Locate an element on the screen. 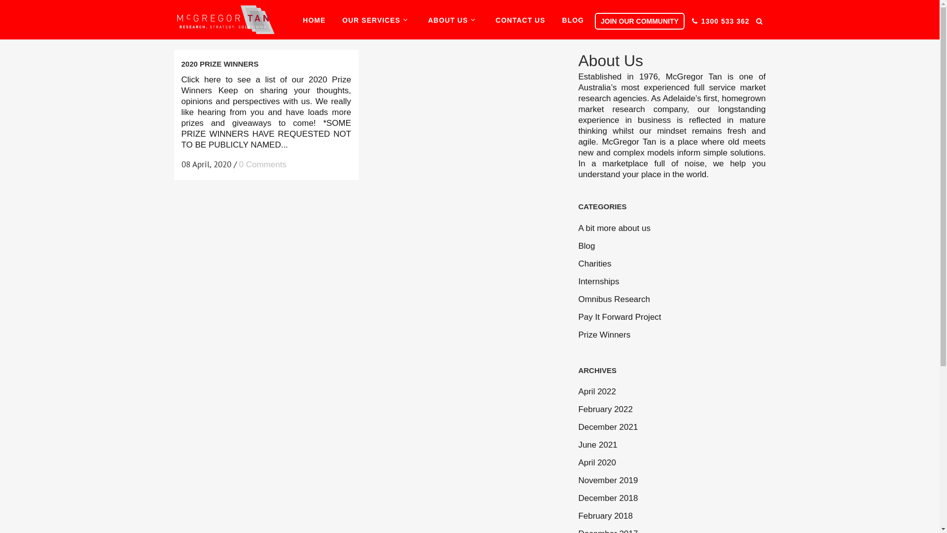 The width and height of the screenshot is (947, 533). 2020 is located at coordinates (736, 23).